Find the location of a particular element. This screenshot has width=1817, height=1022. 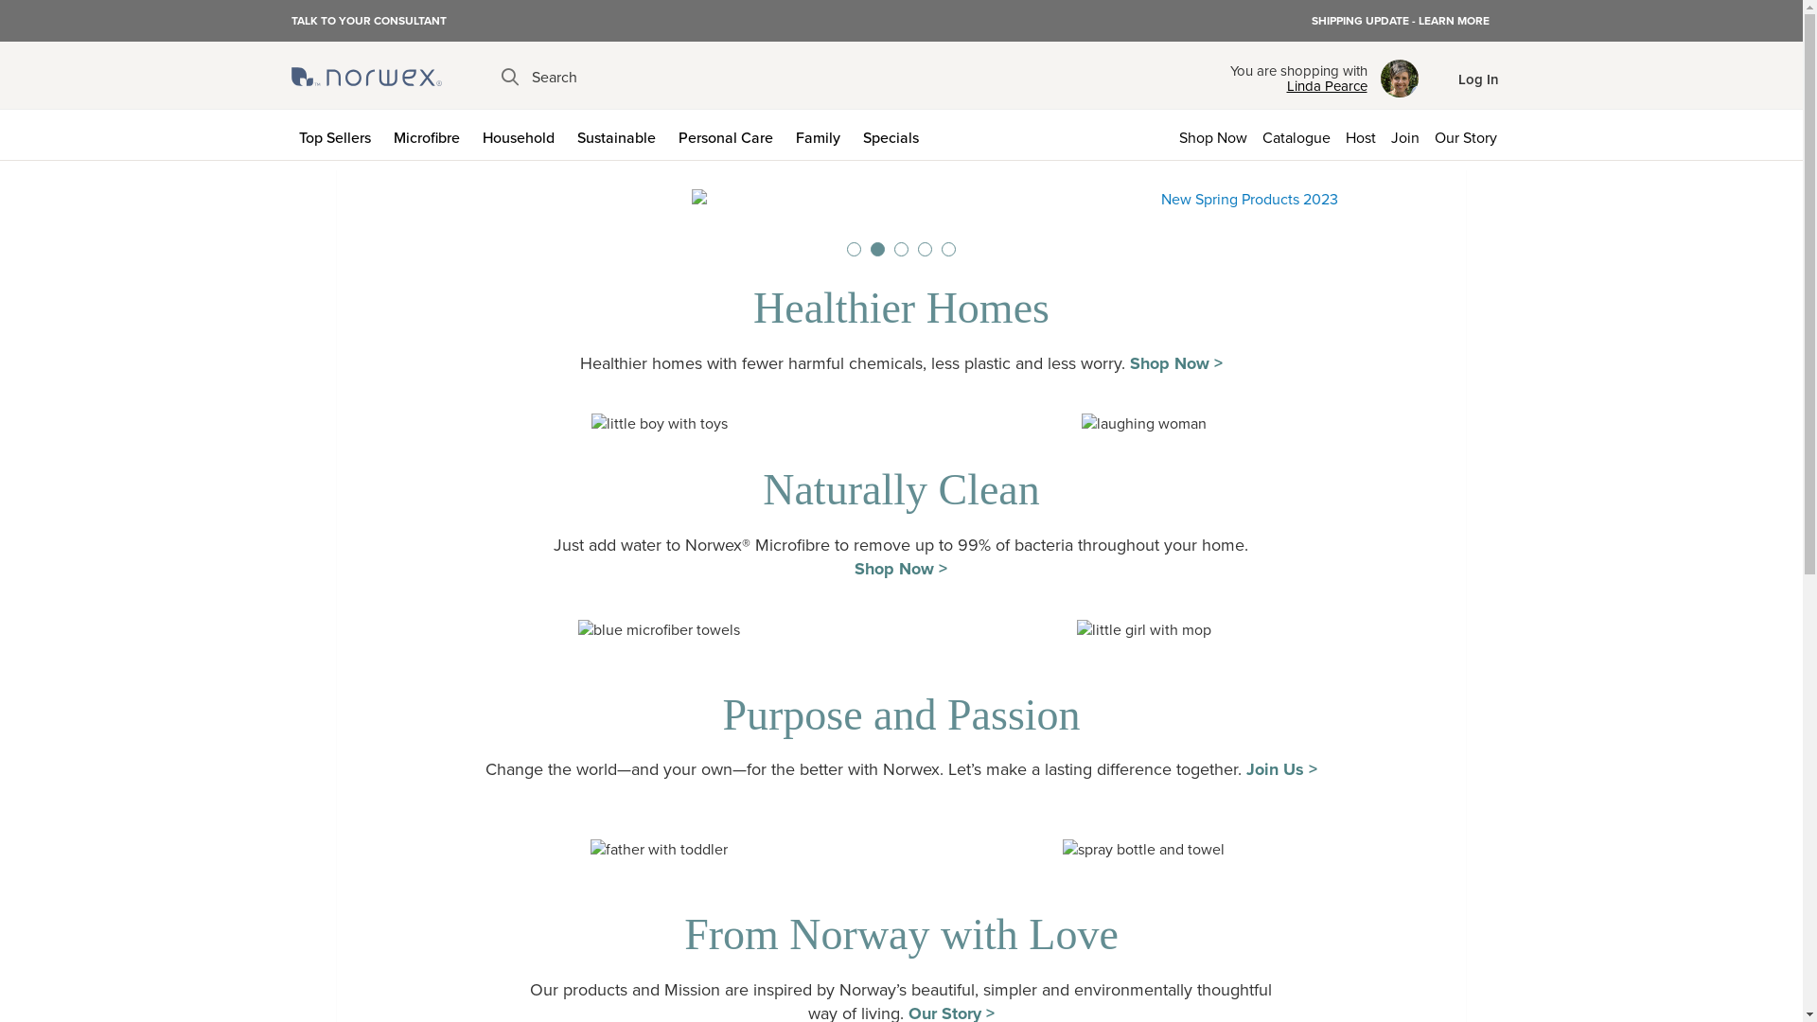

Top Sellers is located at coordinates (339, 134).